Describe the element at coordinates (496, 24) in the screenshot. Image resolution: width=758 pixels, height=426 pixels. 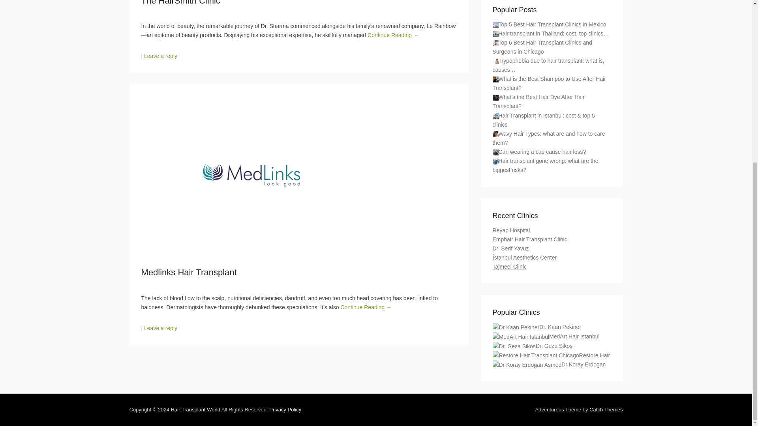
I see `Top 5 Best Hair Transplant Clinics in Mexico` at that location.